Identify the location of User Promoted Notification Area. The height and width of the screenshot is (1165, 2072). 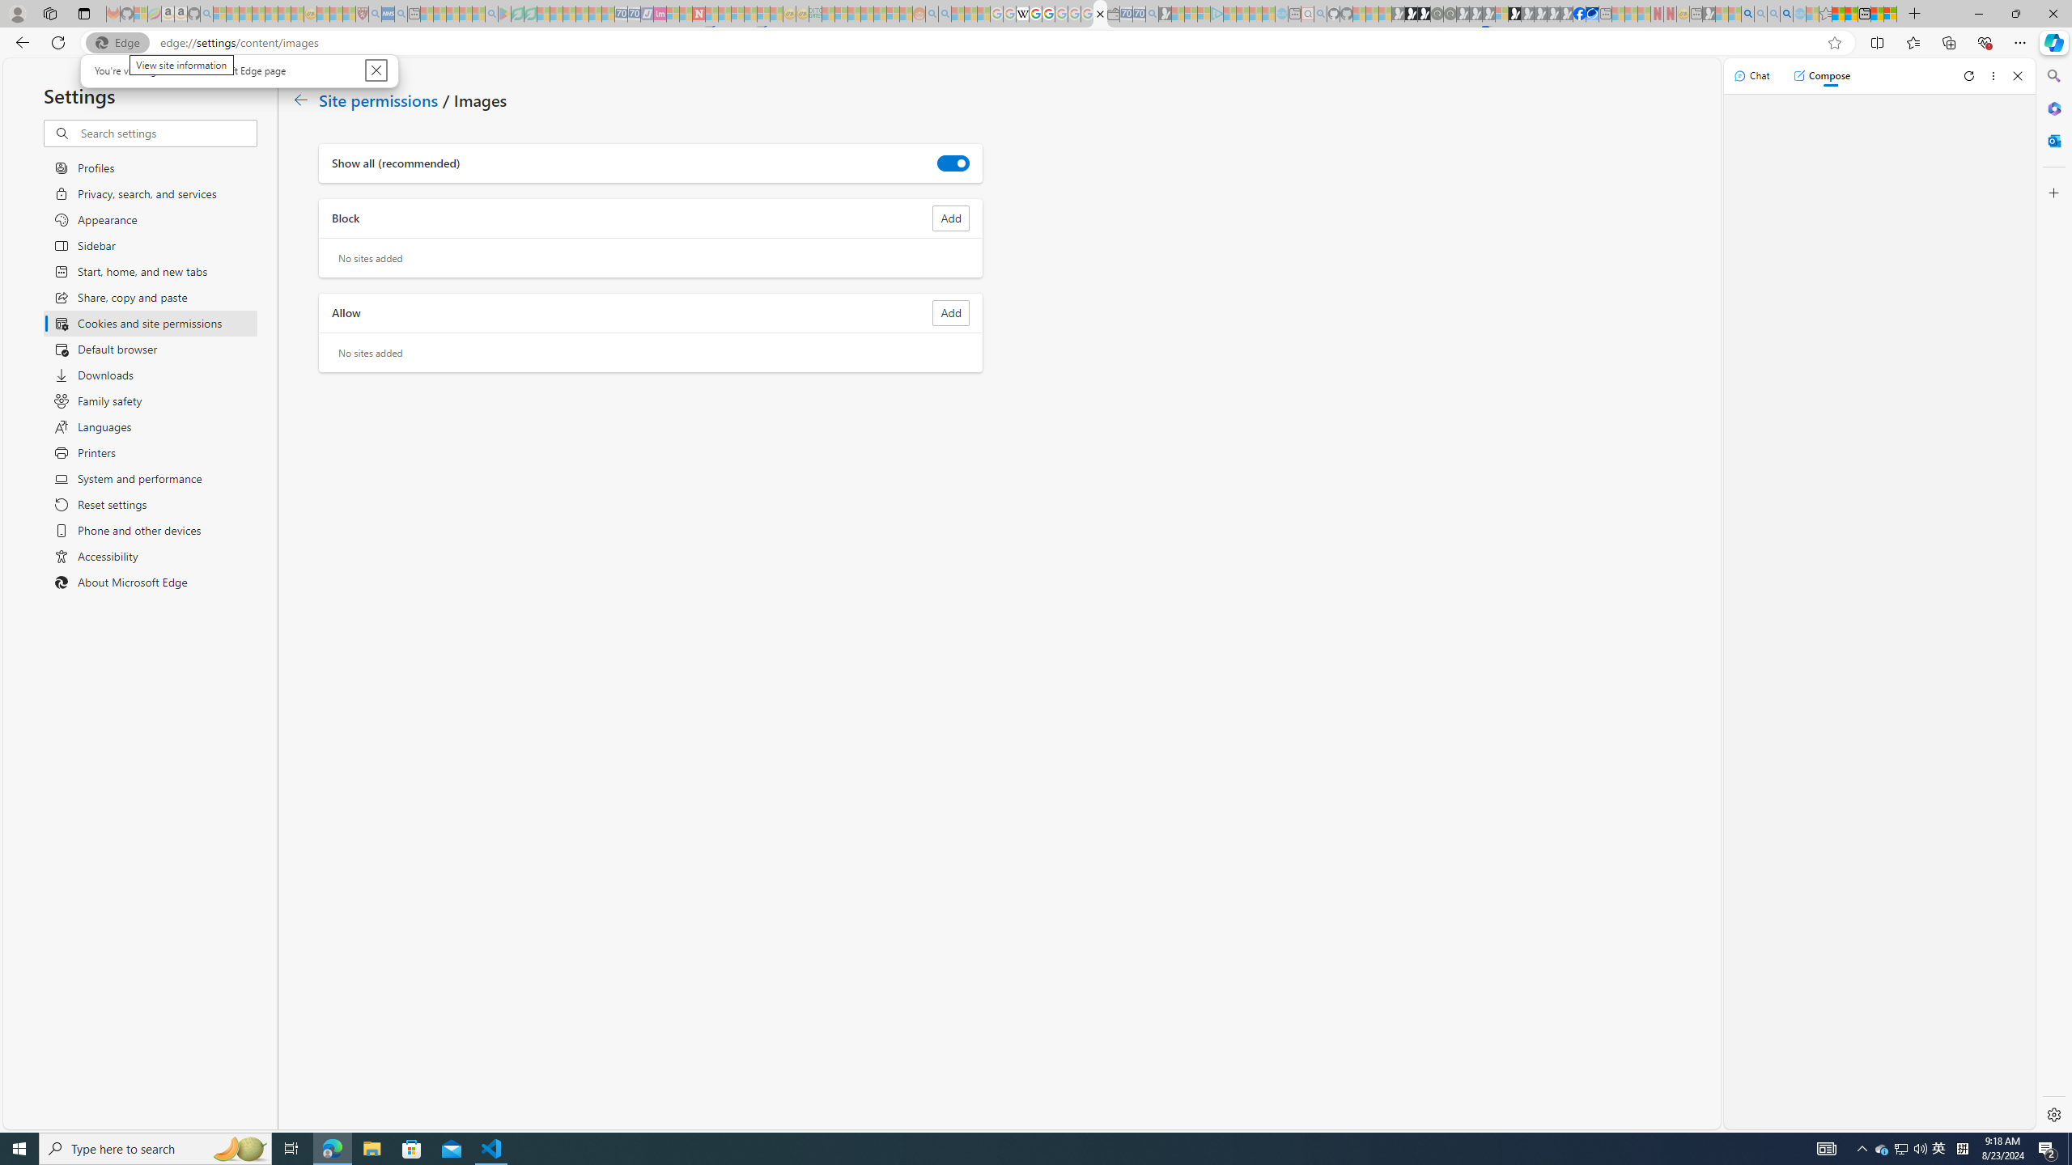
(1902, 1149).